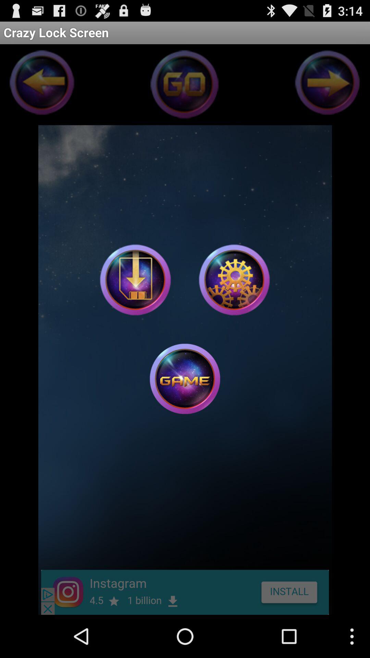  What do you see at coordinates (185, 379) in the screenshot?
I see `enter game` at bounding box center [185, 379].